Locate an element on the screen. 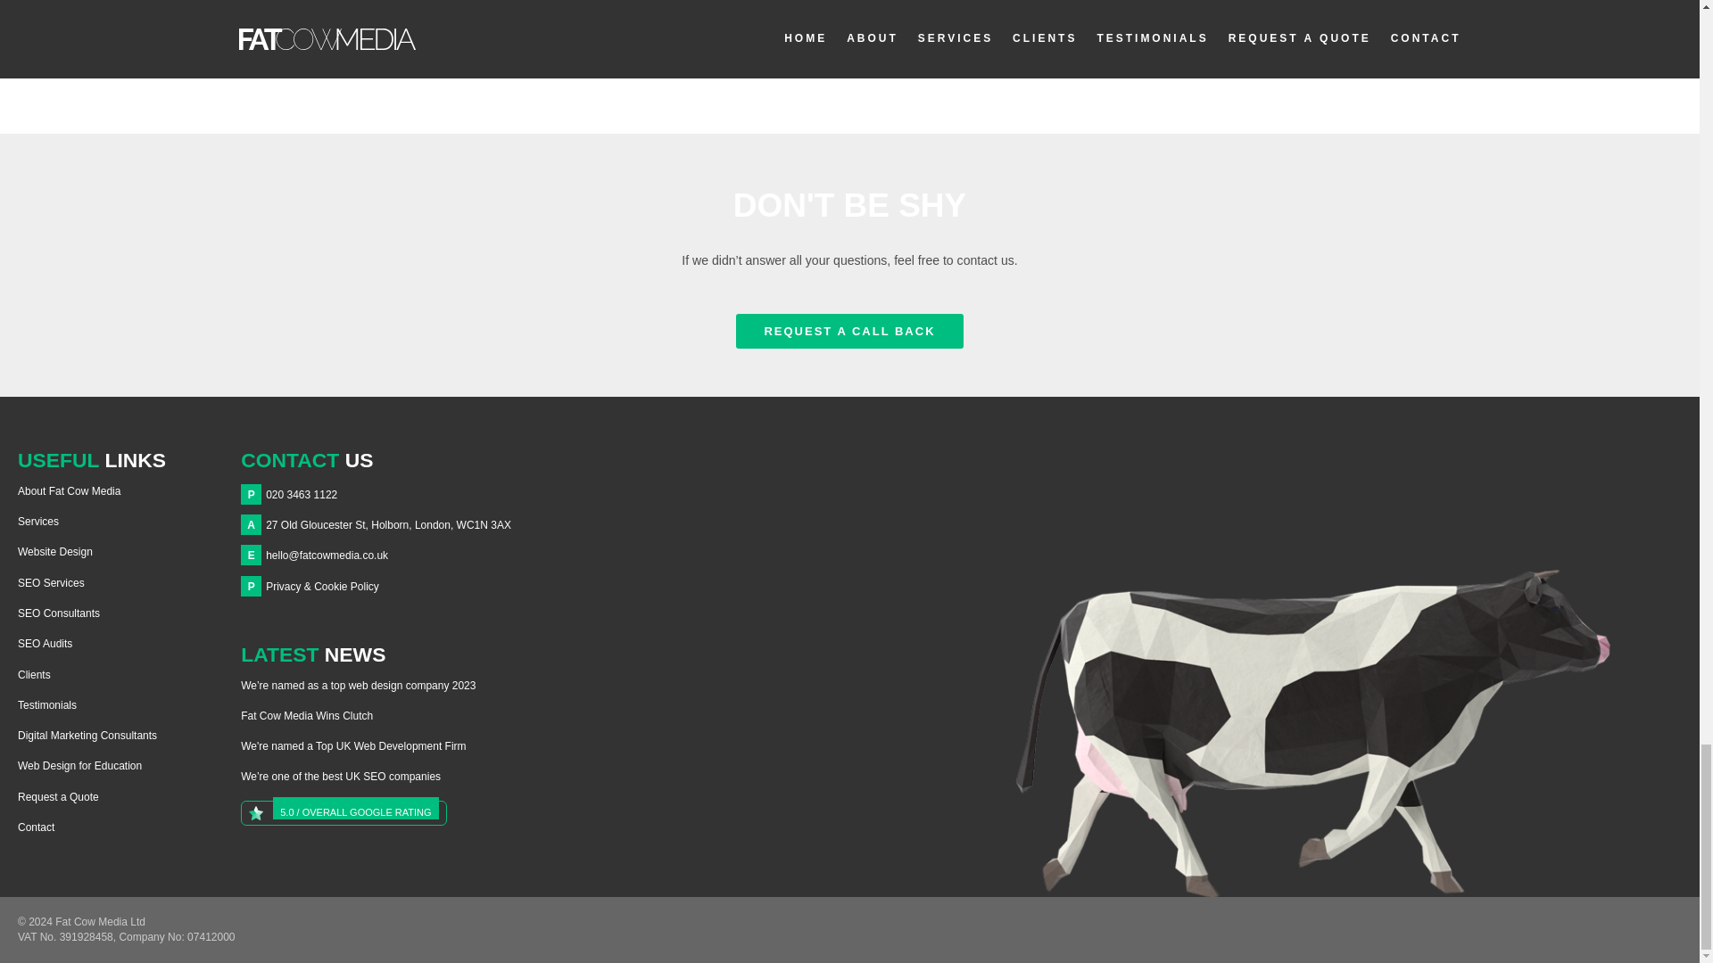  Request a Quote is located at coordinates (58, 796).